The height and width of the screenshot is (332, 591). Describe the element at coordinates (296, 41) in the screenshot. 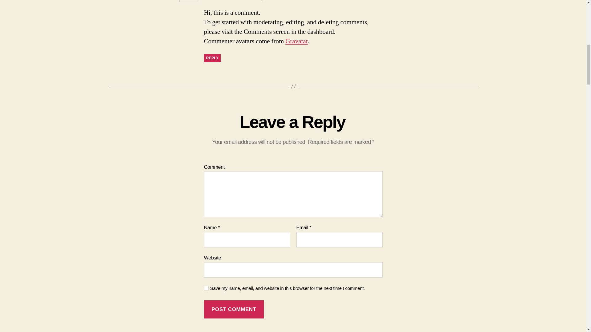

I see `Gravatar` at that location.